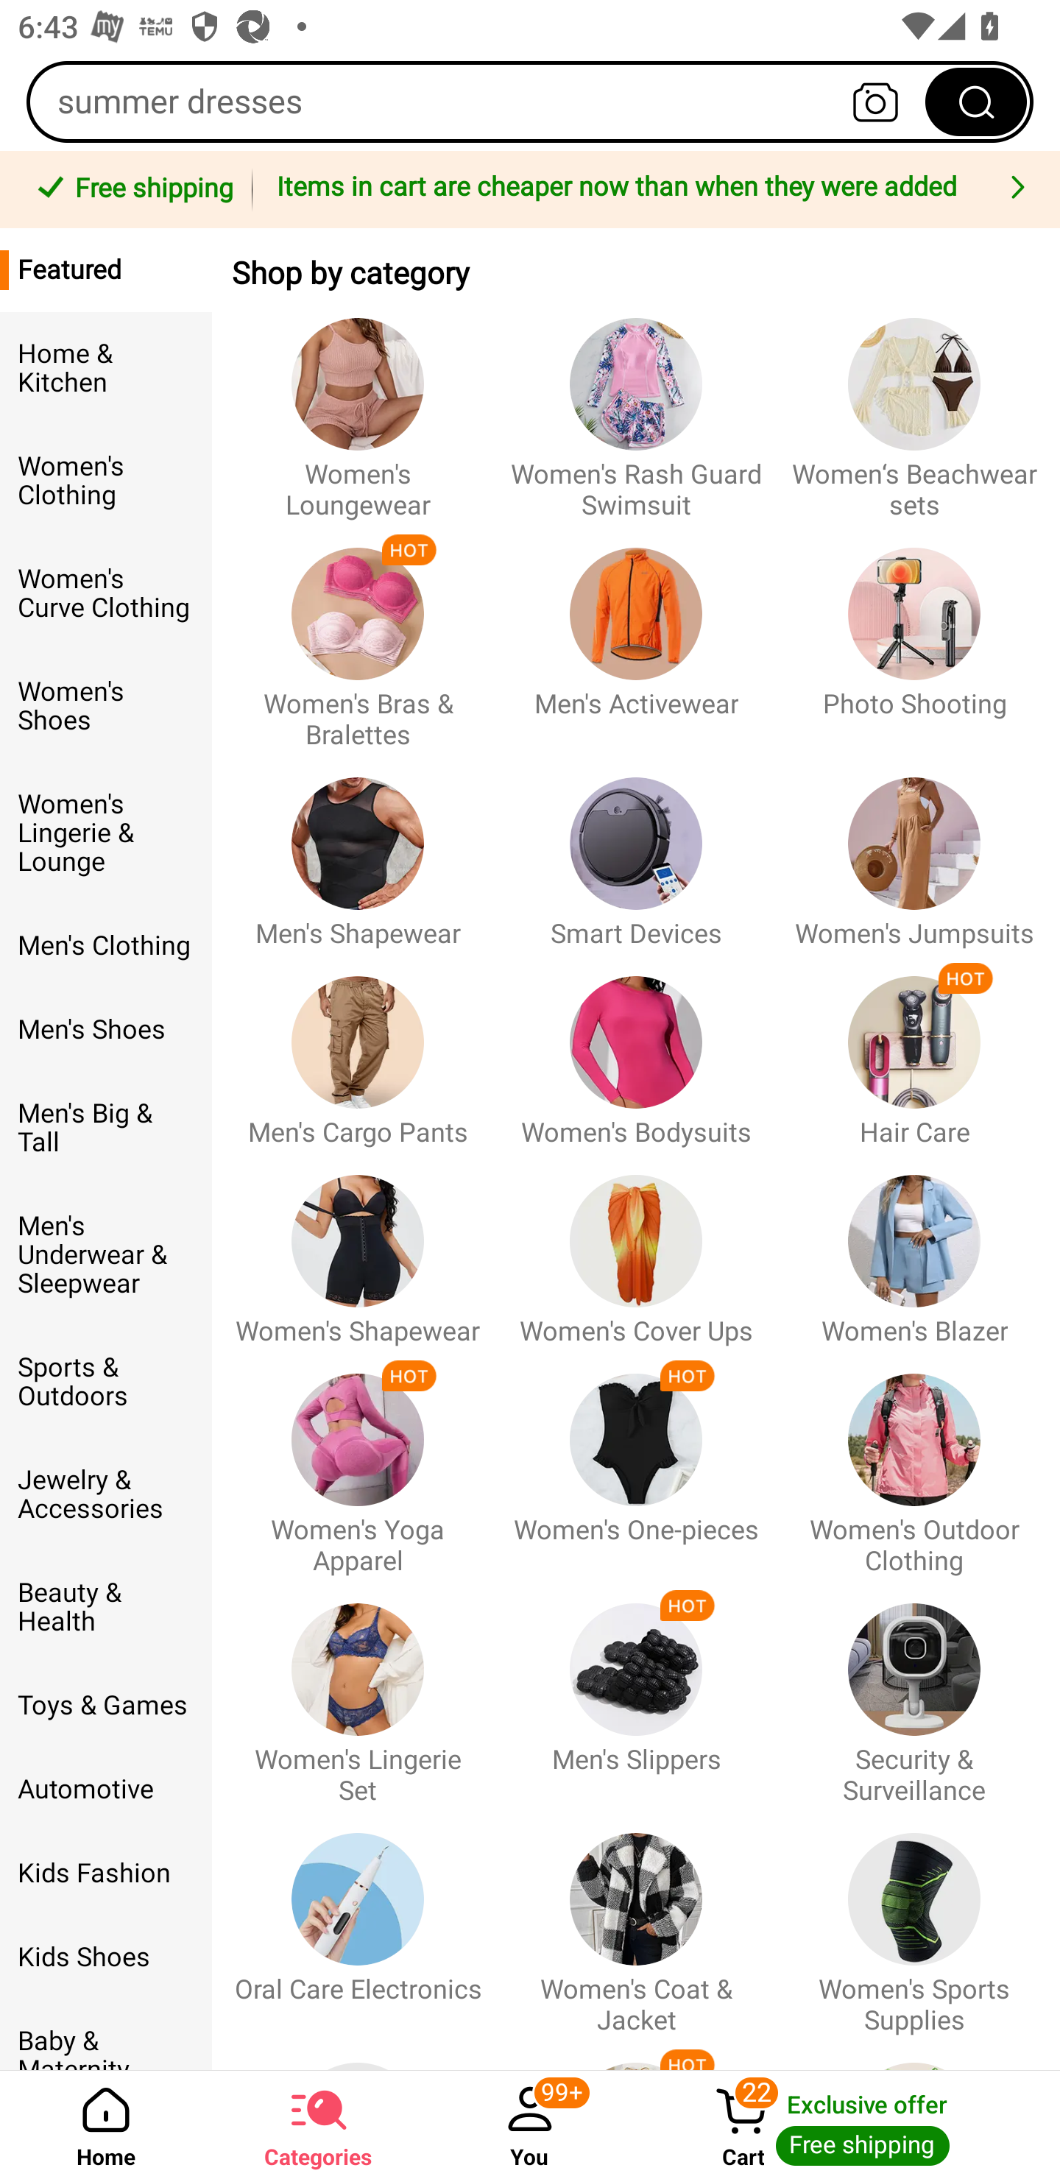  Describe the element at coordinates (358, 851) in the screenshot. I see `Men's Shapewear` at that location.